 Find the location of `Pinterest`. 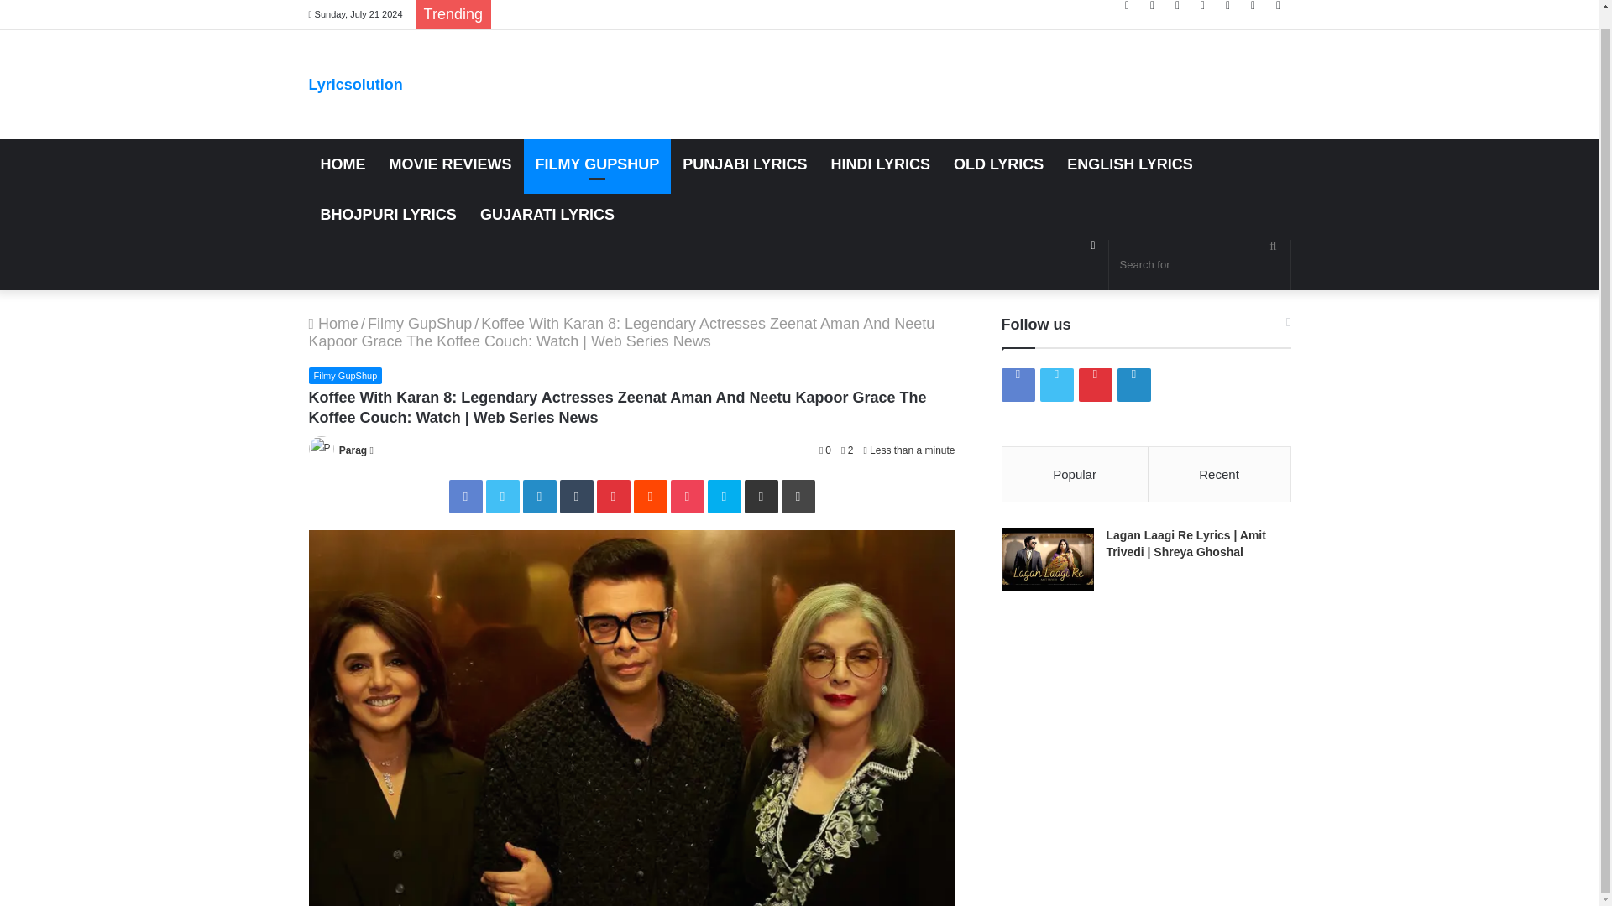

Pinterest is located at coordinates (1178, 6).